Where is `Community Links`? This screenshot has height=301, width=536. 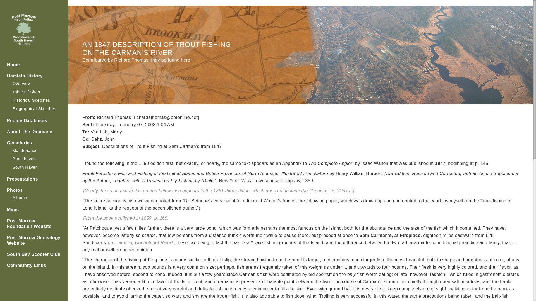
Community Links is located at coordinates (34, 265).